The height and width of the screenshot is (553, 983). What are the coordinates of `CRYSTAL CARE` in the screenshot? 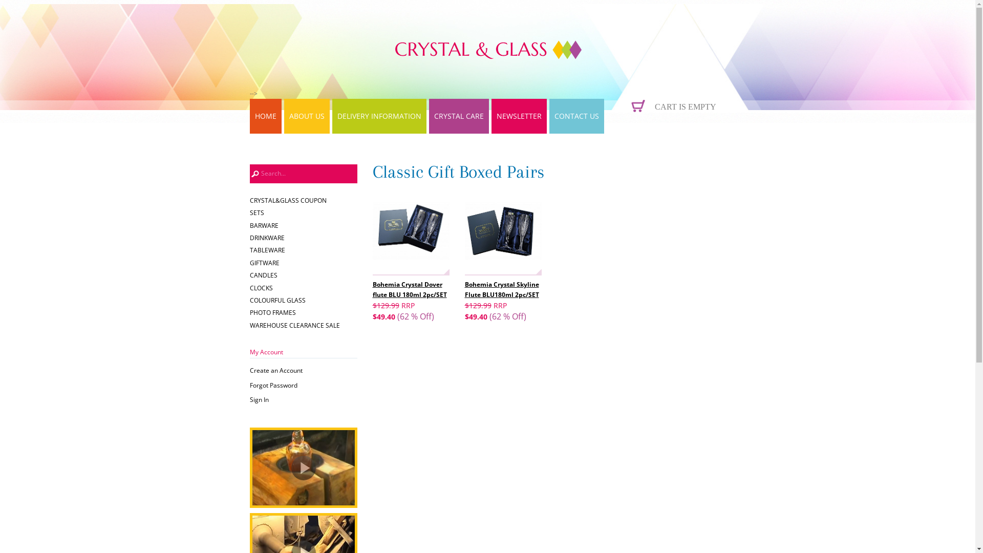 It's located at (459, 116).